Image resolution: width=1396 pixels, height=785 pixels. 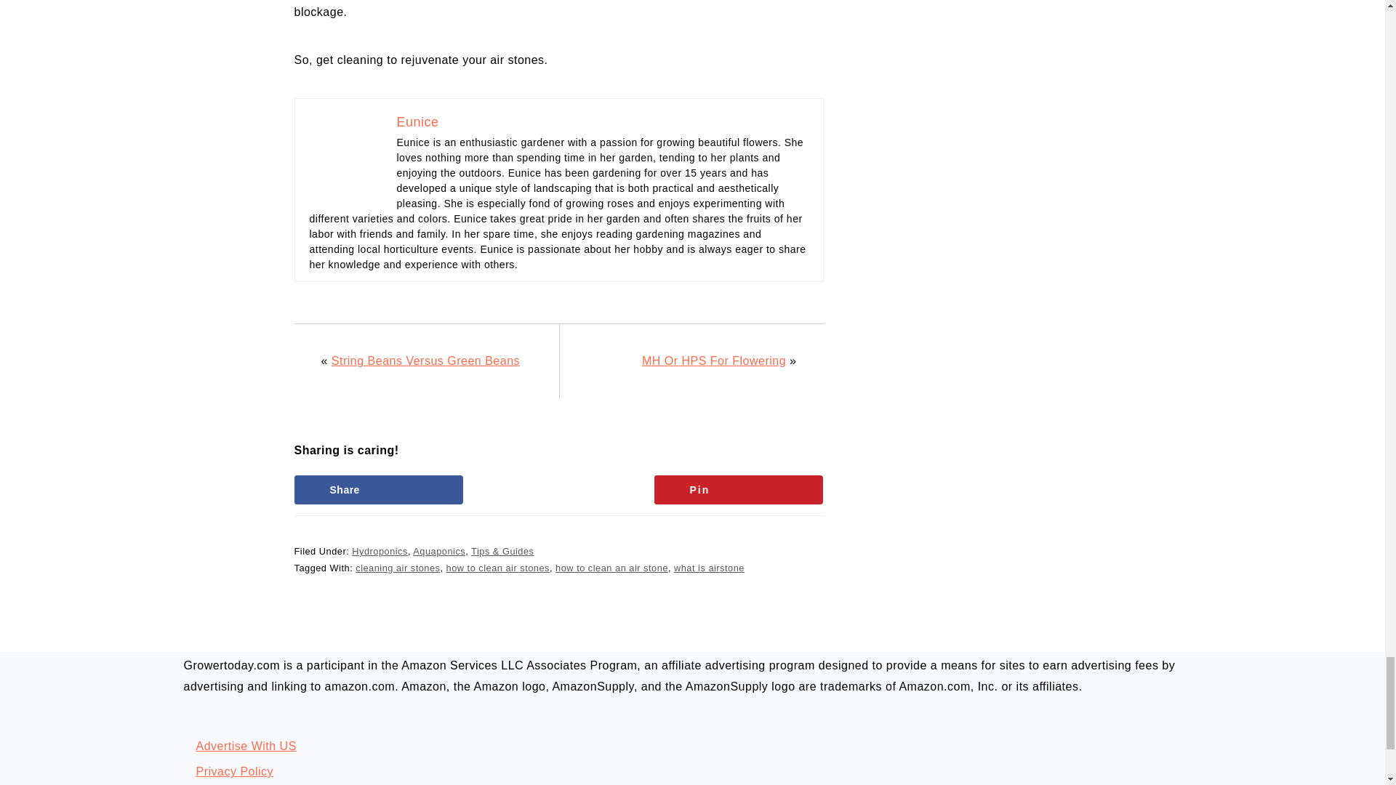 I want to click on Save to Pinterest, so click(x=739, y=490).